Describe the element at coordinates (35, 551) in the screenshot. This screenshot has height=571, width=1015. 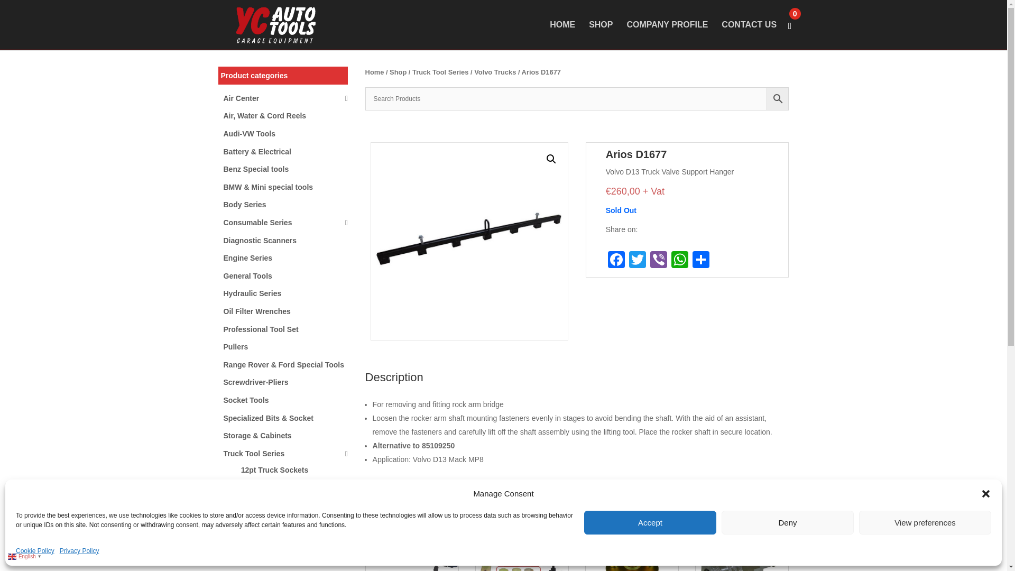
I see `Cookie Policy` at that location.